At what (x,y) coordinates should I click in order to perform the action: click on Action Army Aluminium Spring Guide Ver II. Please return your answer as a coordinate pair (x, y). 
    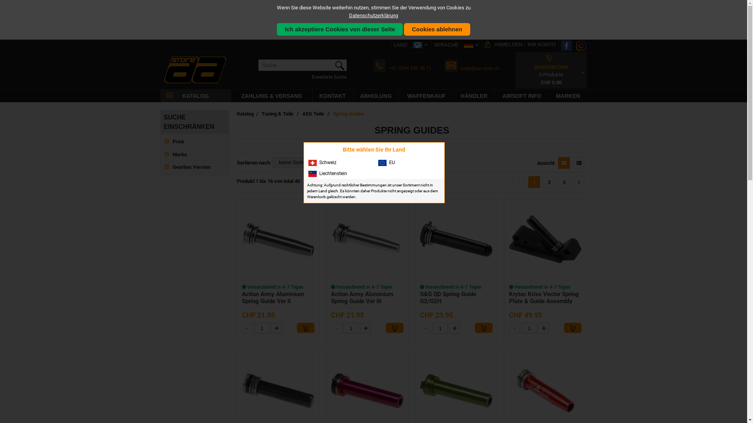
    Looking at the image, I should click on (273, 298).